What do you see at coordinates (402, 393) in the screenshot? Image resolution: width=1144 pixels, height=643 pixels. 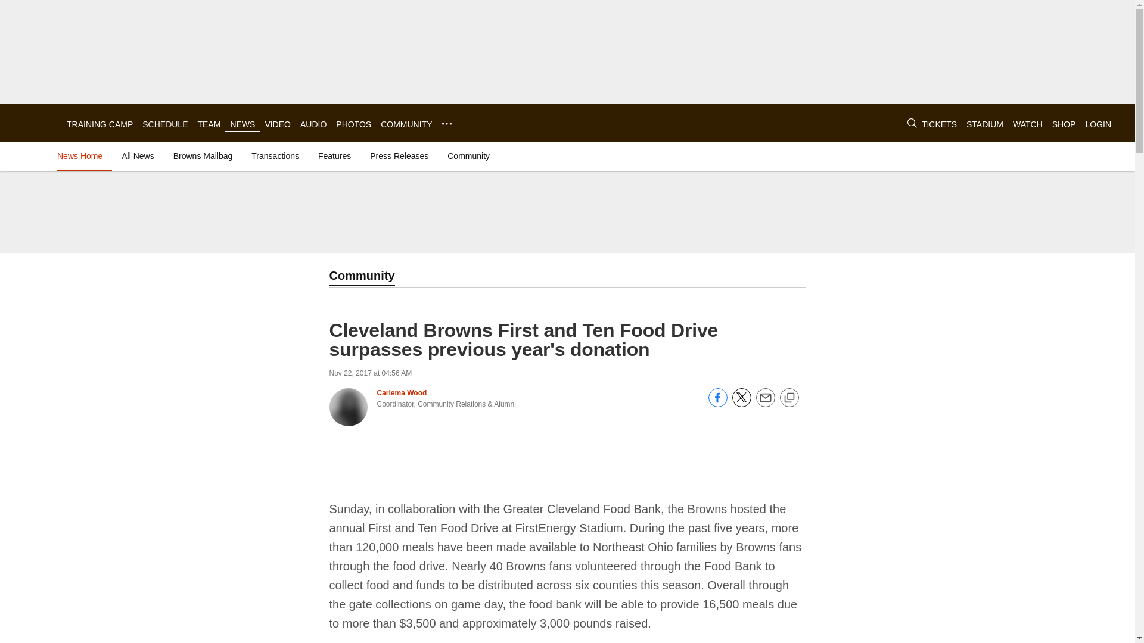 I see `Cariema Wood` at bounding box center [402, 393].